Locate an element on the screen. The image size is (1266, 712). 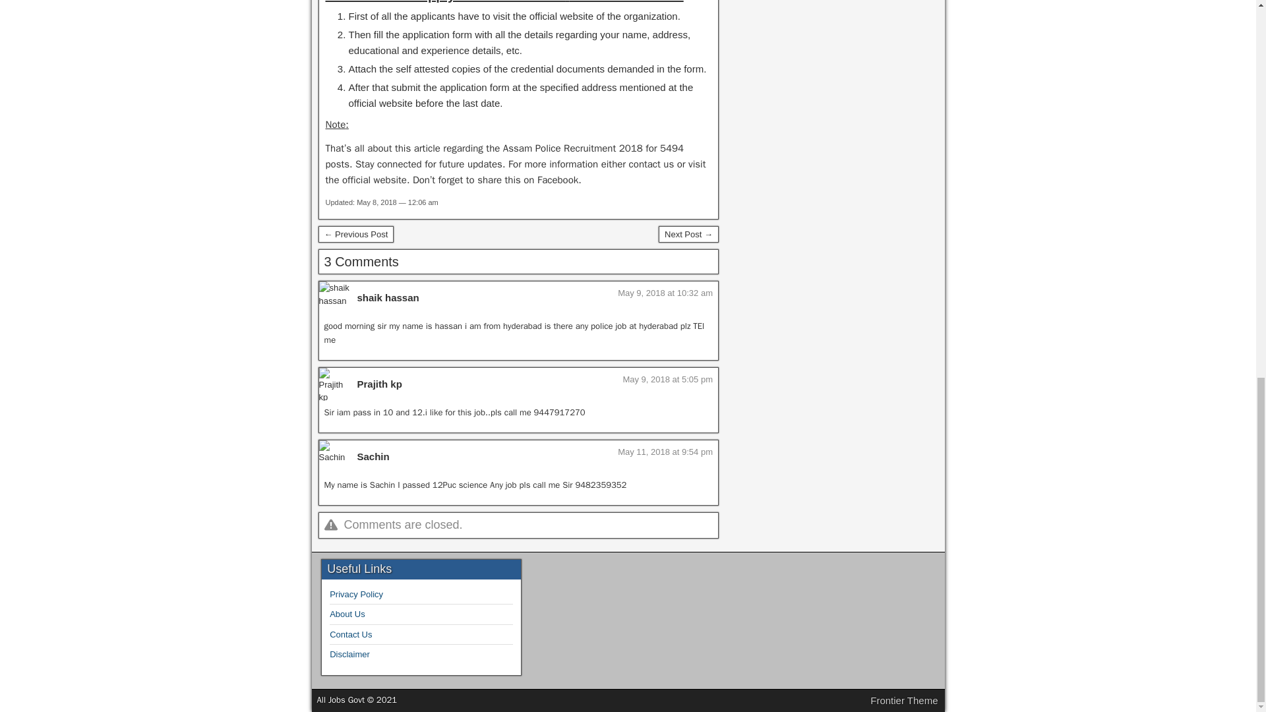
About Us is located at coordinates (347, 614).